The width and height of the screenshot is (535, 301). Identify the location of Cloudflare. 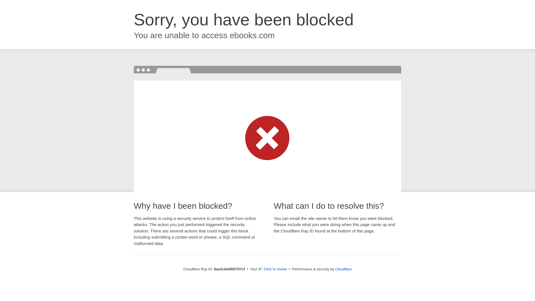
(343, 269).